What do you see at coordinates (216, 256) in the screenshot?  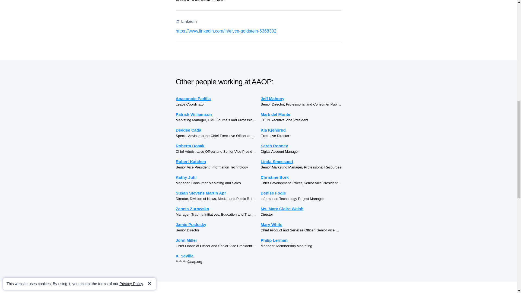 I see `X. Sevilla` at bounding box center [216, 256].